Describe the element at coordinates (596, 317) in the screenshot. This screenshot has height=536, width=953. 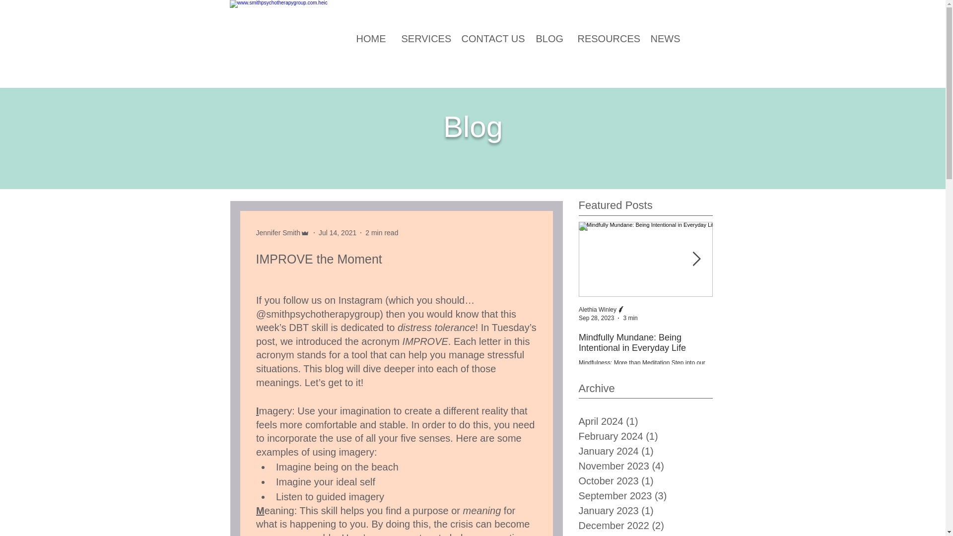
I see `Sep 28, 2023` at that location.